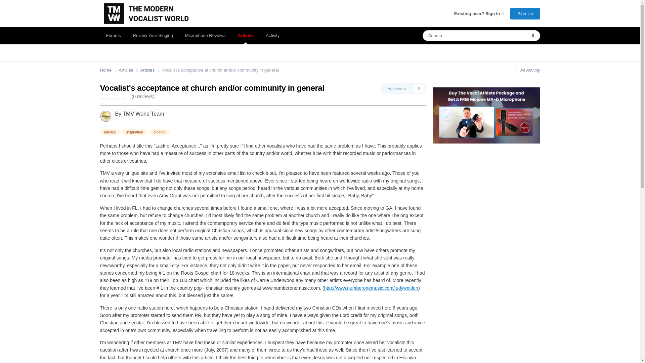  I want to click on inspiration, so click(134, 132).